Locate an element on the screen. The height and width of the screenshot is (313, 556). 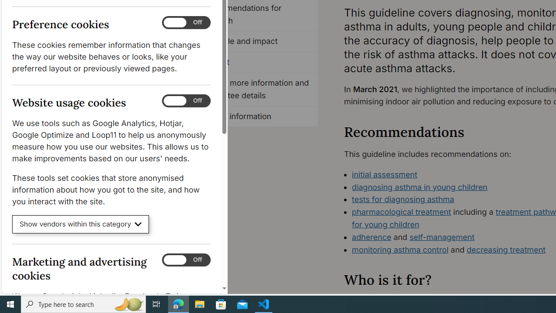
for young children is located at coordinates (386, 224).